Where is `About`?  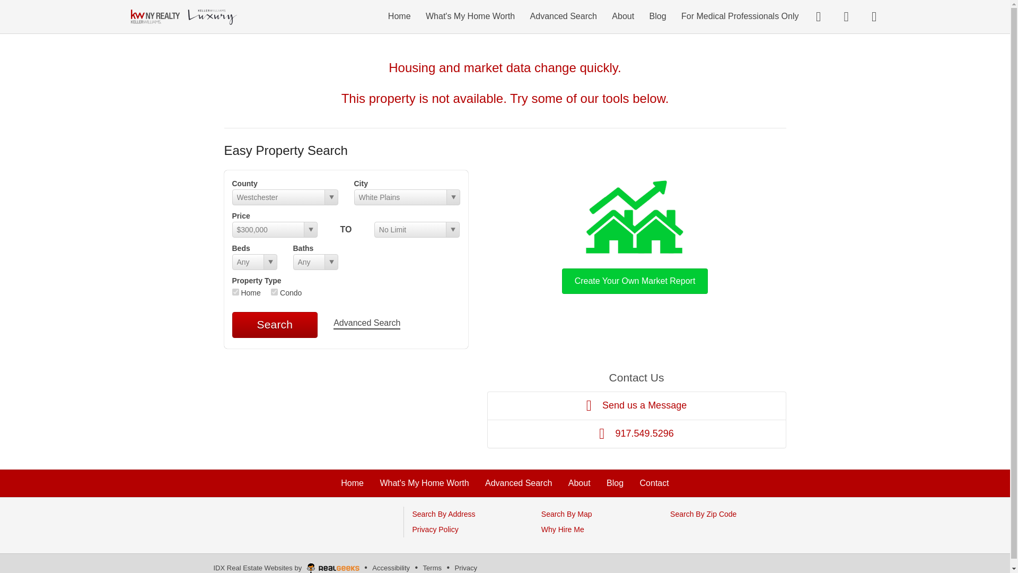 About is located at coordinates (579, 483).